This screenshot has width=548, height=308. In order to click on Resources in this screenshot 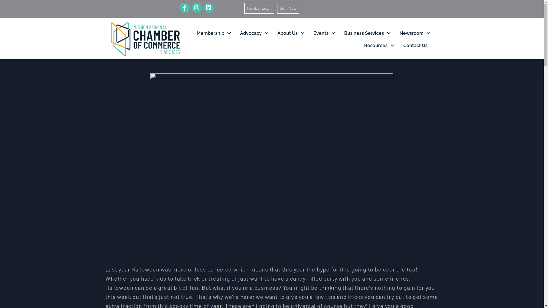, I will do `click(378, 46)`.